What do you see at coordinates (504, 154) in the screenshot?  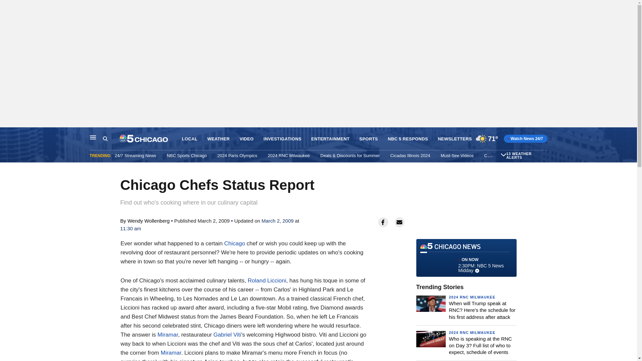 I see `Expand` at bounding box center [504, 154].